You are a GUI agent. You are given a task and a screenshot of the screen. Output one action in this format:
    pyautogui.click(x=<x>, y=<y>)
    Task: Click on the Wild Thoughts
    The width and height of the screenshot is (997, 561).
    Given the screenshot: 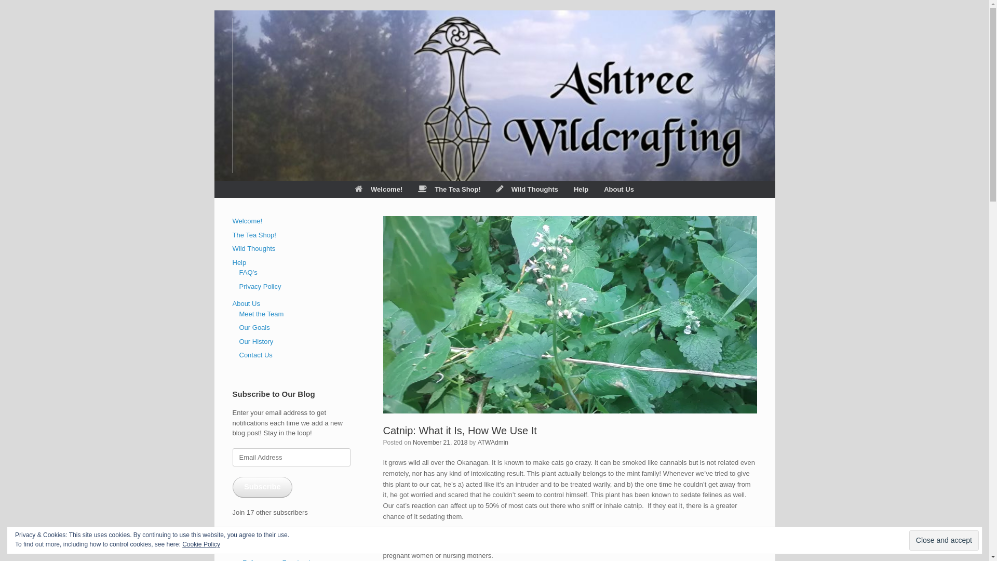 What is the action you would take?
    pyautogui.click(x=528, y=189)
    